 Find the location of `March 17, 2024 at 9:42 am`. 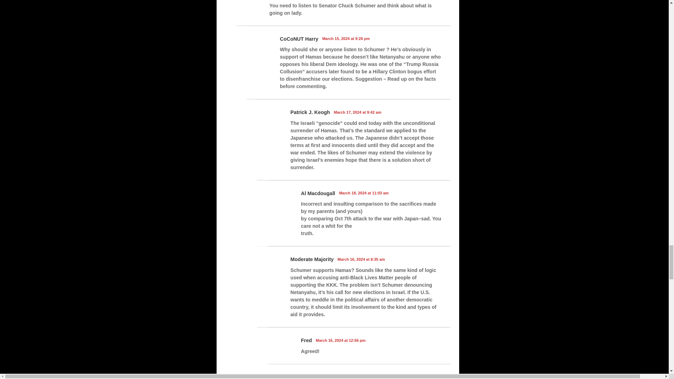

March 17, 2024 at 9:42 am is located at coordinates (357, 112).